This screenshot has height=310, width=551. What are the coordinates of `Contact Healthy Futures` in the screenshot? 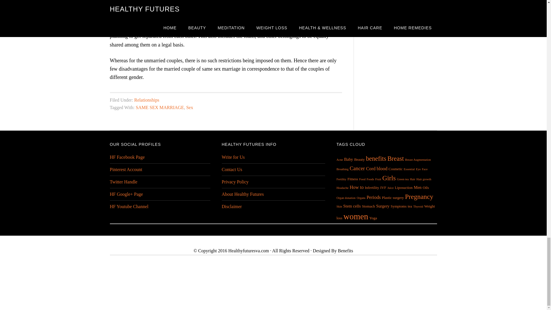 It's located at (232, 169).